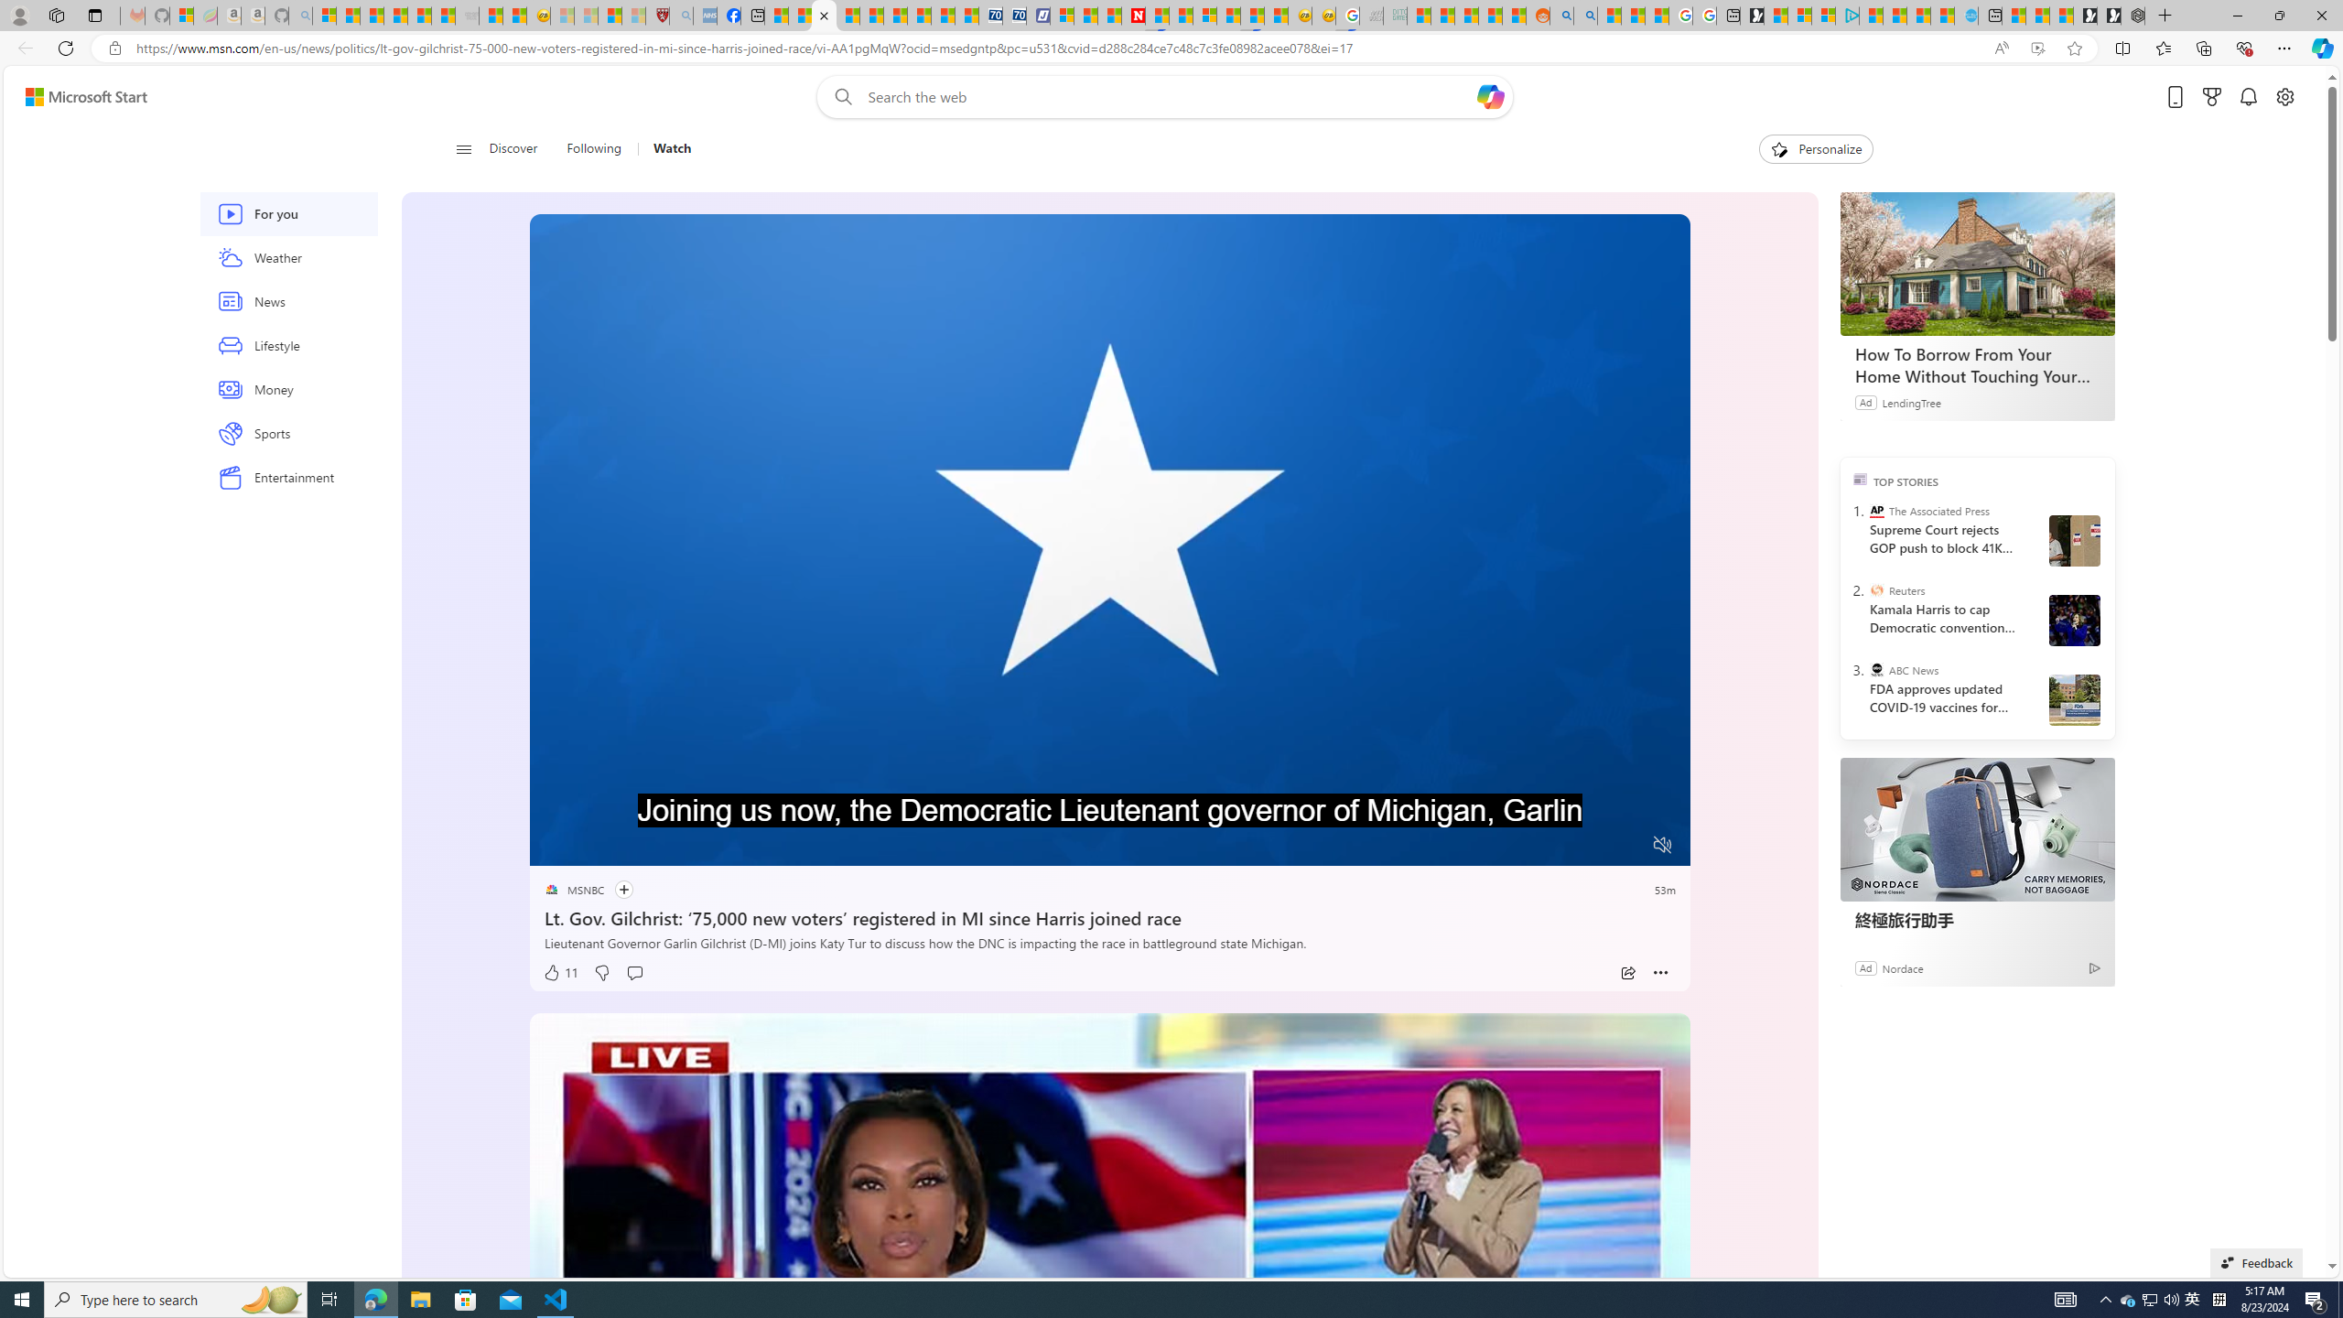 Image resolution: width=2343 pixels, height=1318 pixels. I want to click on  Harris and Walz campaign in Wisconsin, so click(2073, 620).